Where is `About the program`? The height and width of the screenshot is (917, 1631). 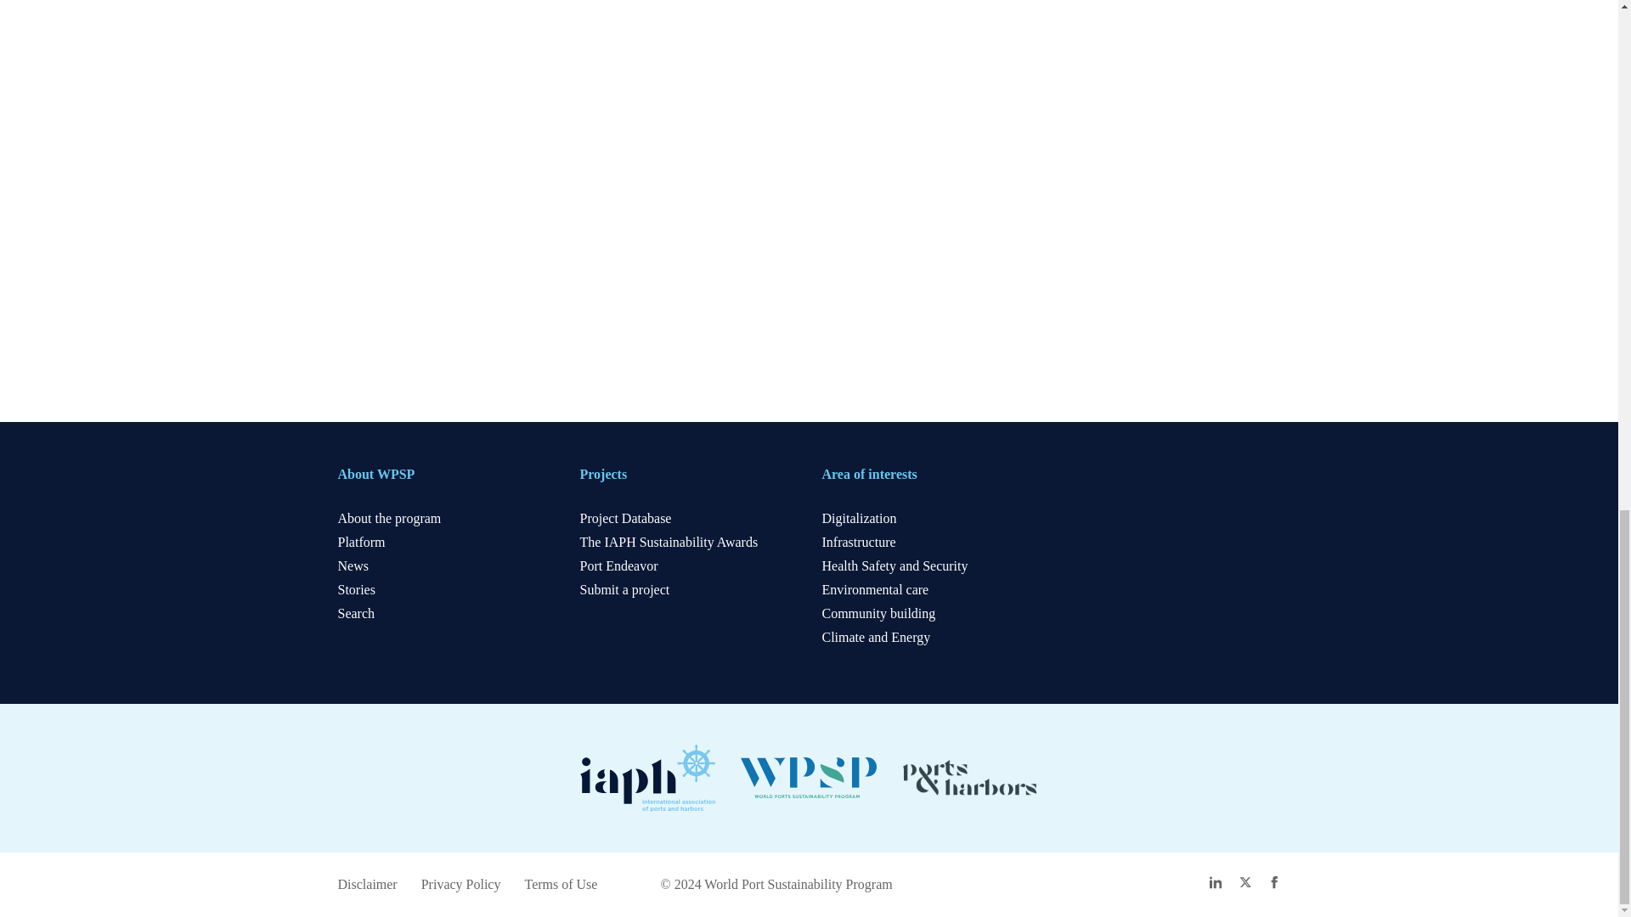
About the program is located at coordinates (389, 518).